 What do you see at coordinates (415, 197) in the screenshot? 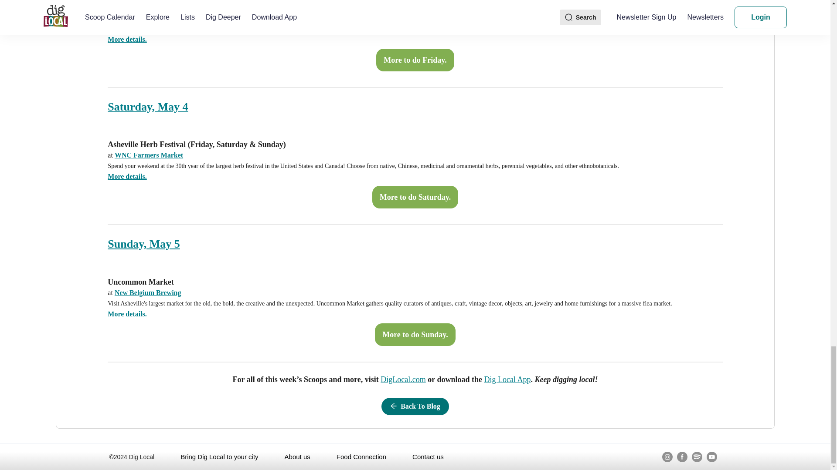
I see `More to do Saturday.` at bounding box center [415, 197].